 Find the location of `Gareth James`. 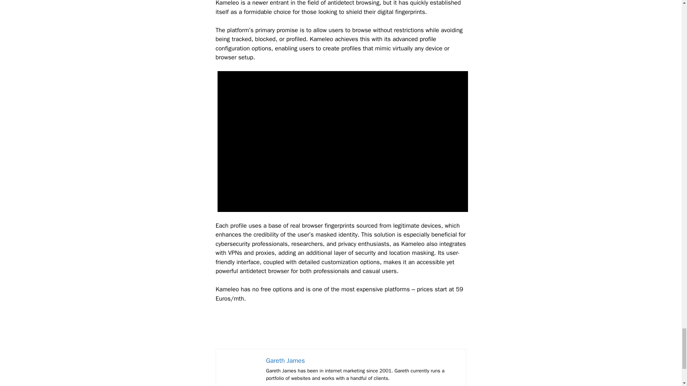

Gareth James is located at coordinates (286, 360).